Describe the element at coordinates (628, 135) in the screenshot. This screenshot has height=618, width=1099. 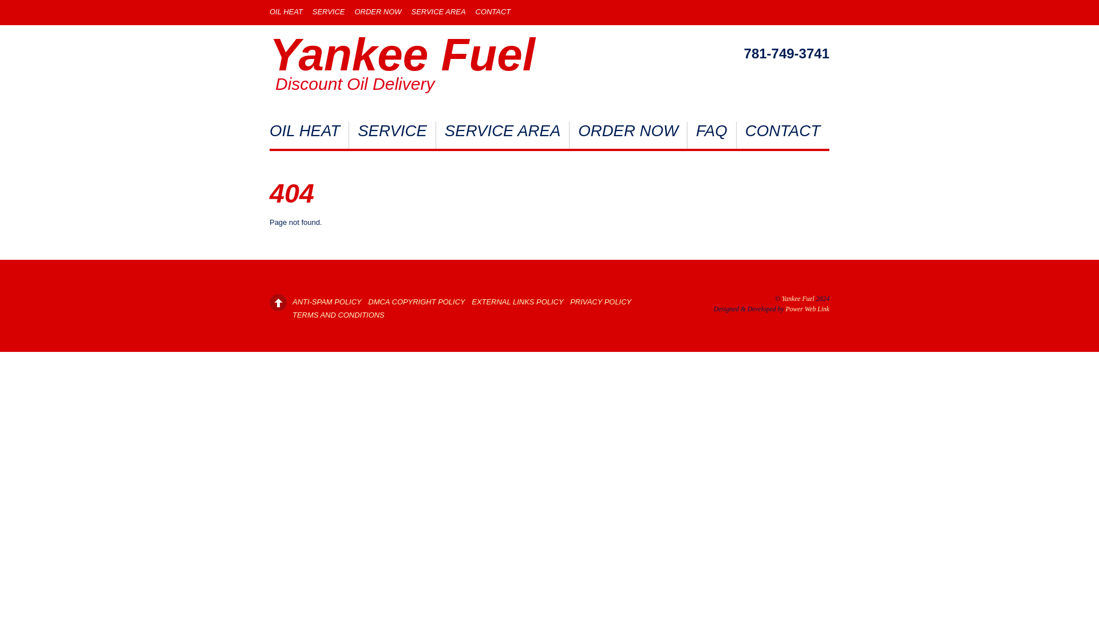
I see `ORDER NOW` at that location.